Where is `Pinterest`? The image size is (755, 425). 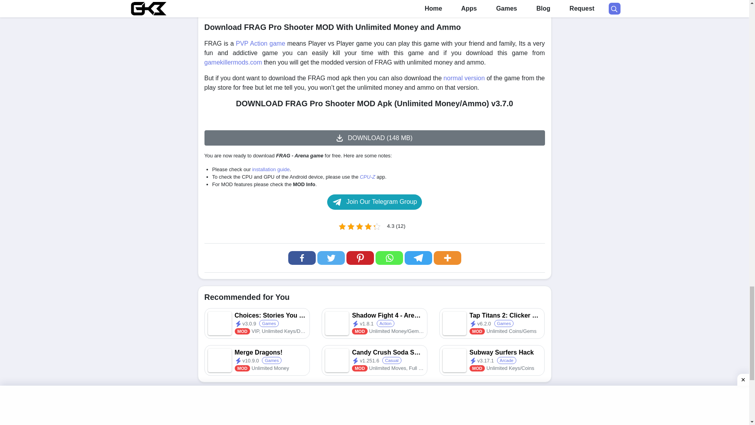 Pinterest is located at coordinates (359, 258).